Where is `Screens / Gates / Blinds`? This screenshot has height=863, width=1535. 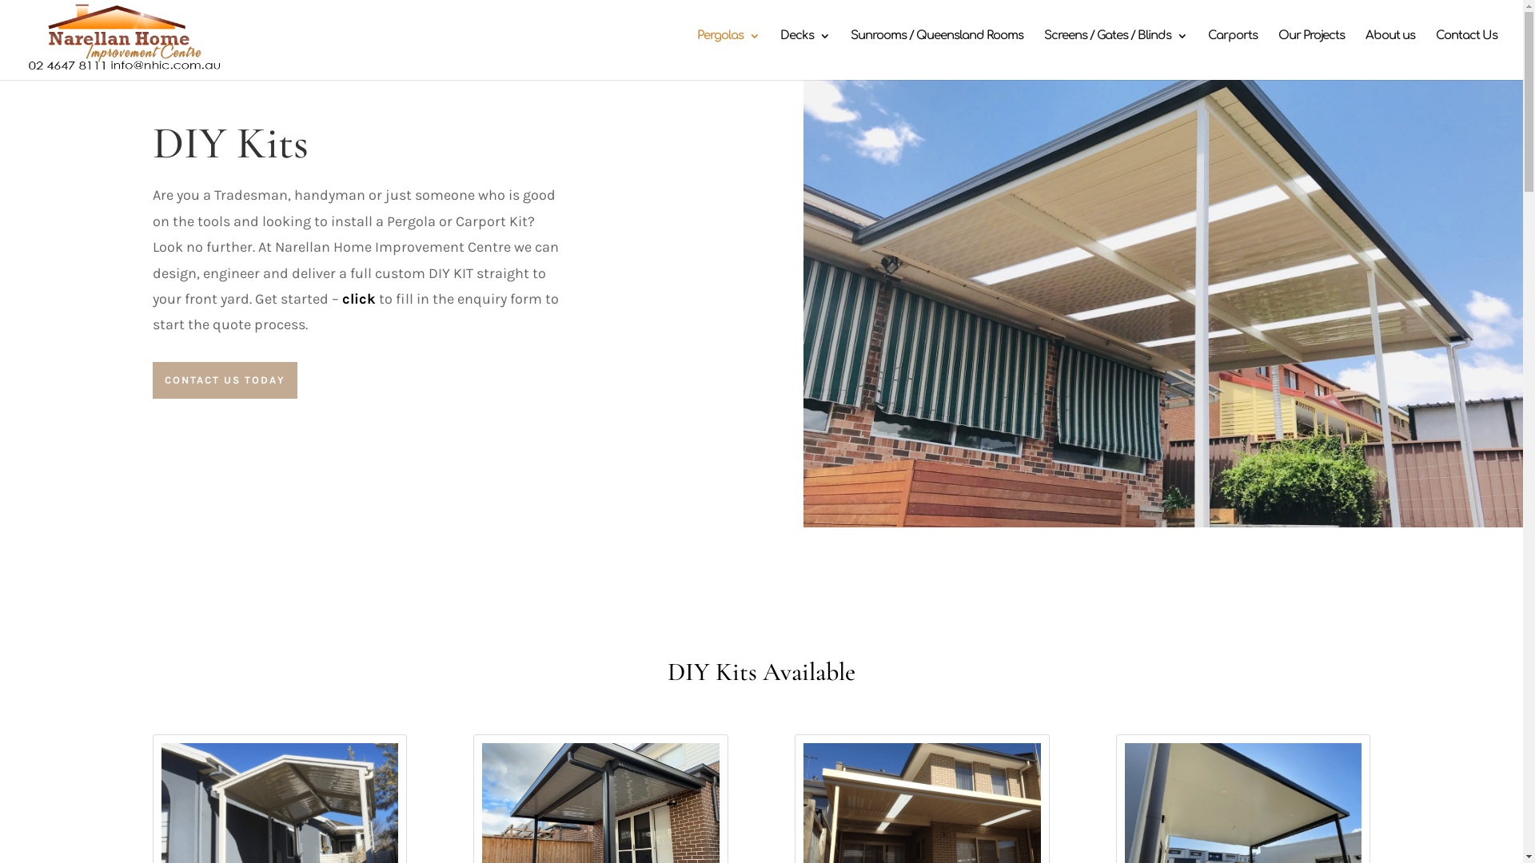 Screens / Gates / Blinds is located at coordinates (1116, 51).